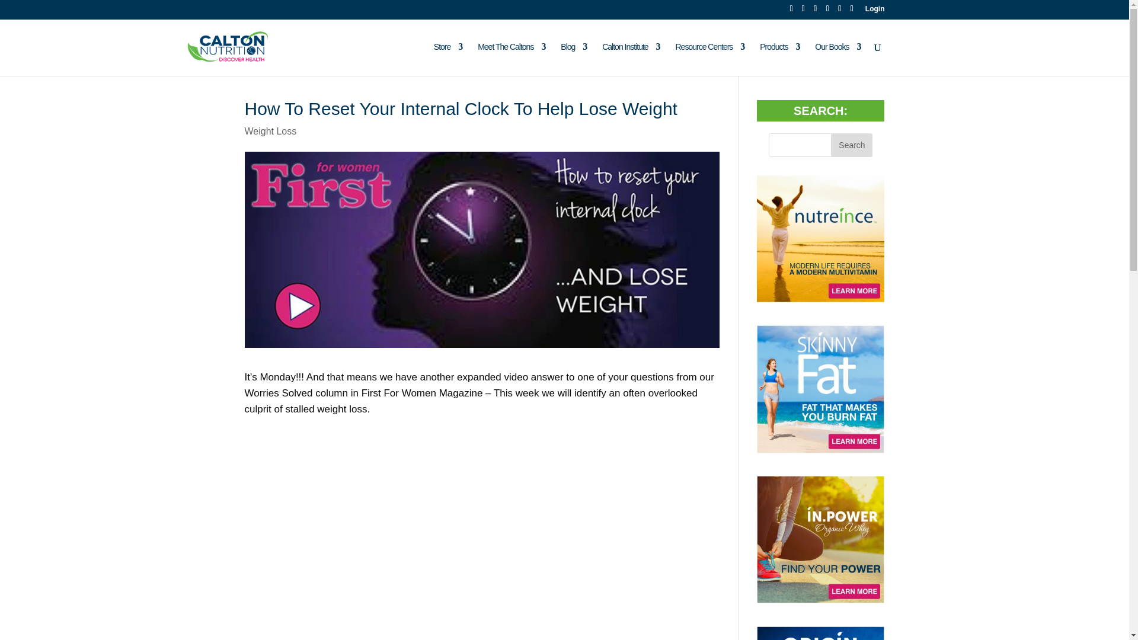 The width and height of the screenshot is (1138, 640). What do you see at coordinates (875, 11) in the screenshot?
I see `Login` at bounding box center [875, 11].